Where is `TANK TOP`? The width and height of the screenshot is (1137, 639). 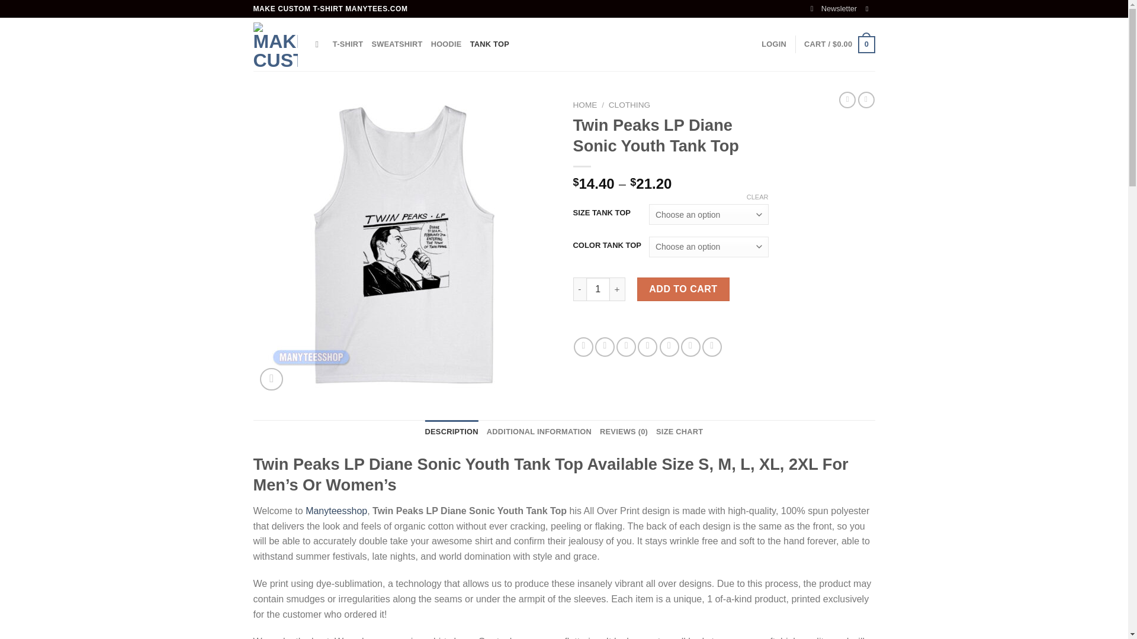 TANK TOP is located at coordinates (490, 44).